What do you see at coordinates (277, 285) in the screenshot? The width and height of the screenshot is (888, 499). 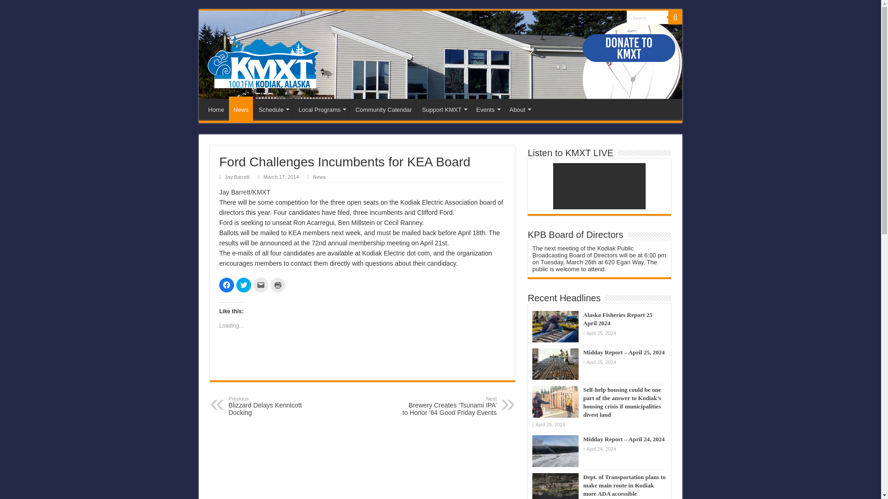 I see `Click to print` at bounding box center [277, 285].